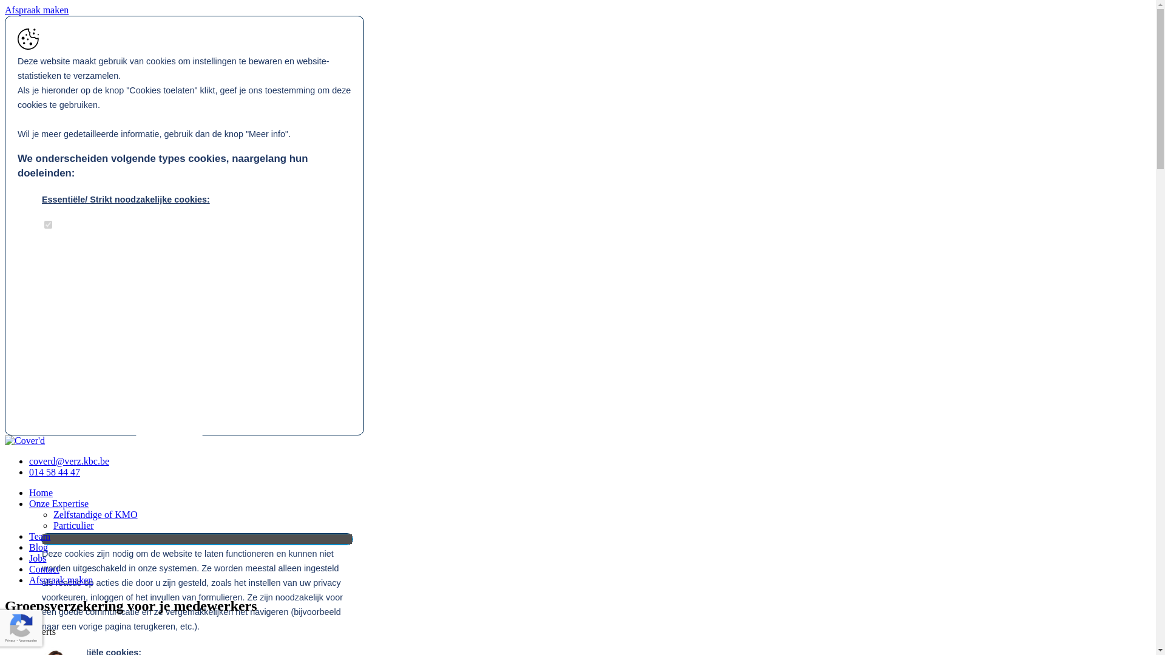 The image size is (1165, 655). Describe the element at coordinates (44, 569) in the screenshot. I see `Contact` at that location.